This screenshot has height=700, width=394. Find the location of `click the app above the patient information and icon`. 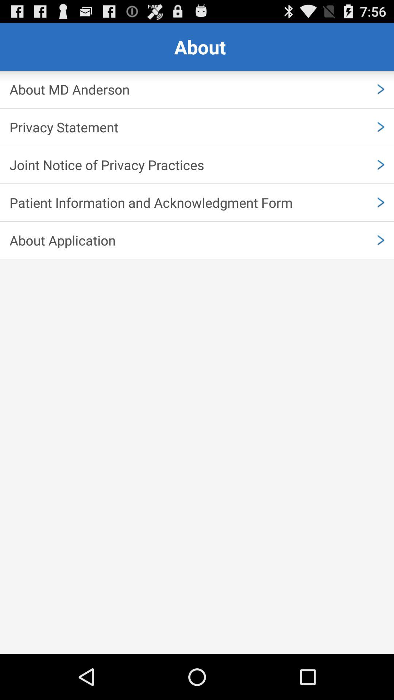

click the app above the patient information and icon is located at coordinates (197, 165).